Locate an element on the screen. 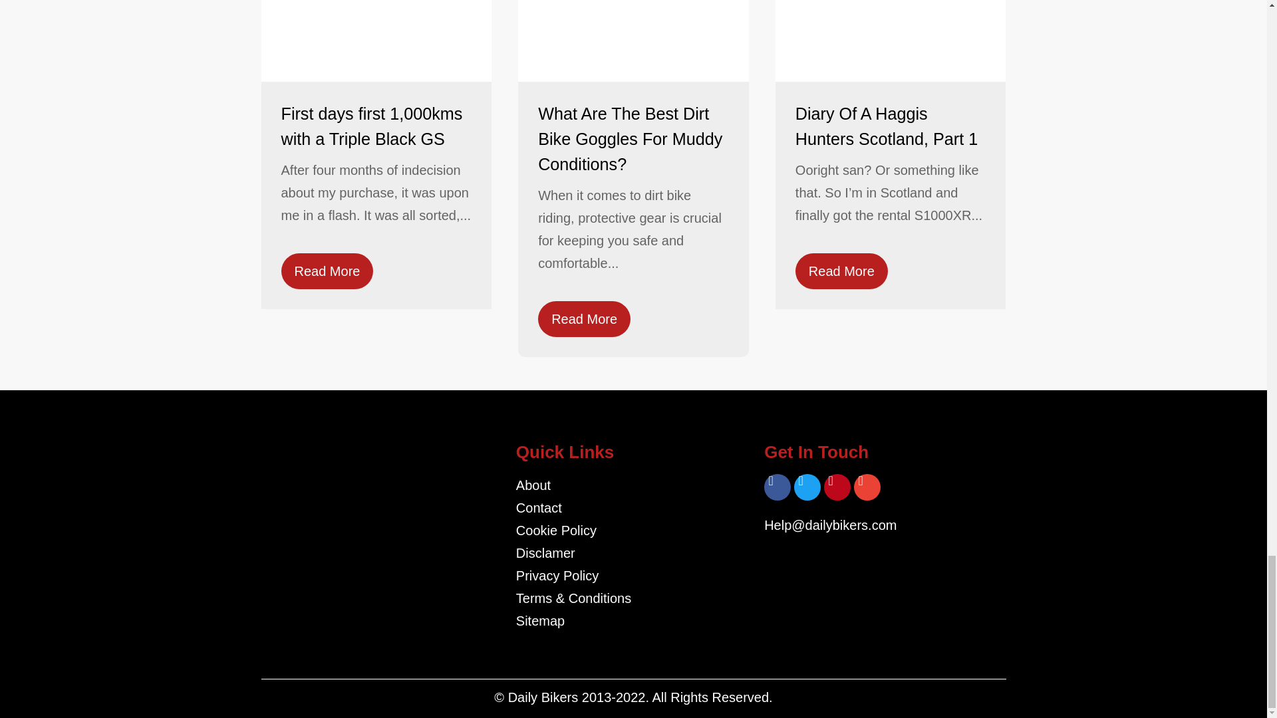  Diary Of A Haggis Hunters Scotland, Part 1 is located at coordinates (891, 126).